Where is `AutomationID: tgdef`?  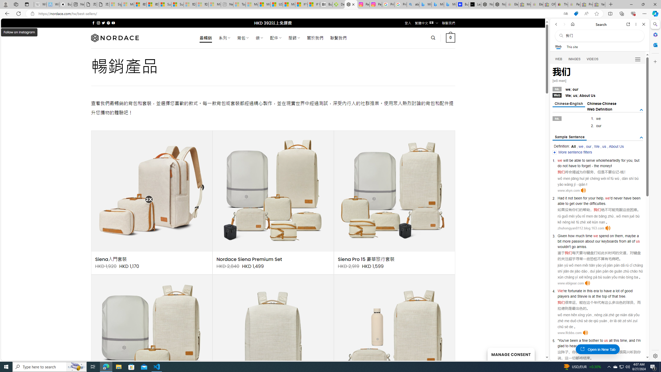 AutomationID: tgdef is located at coordinates (641, 110).